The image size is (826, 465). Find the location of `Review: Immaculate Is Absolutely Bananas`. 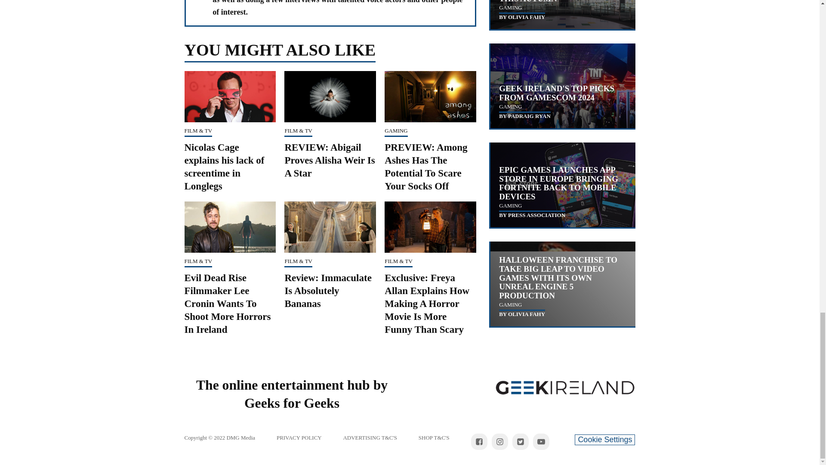

Review: Immaculate Is Absolutely Bananas is located at coordinates (327, 291).